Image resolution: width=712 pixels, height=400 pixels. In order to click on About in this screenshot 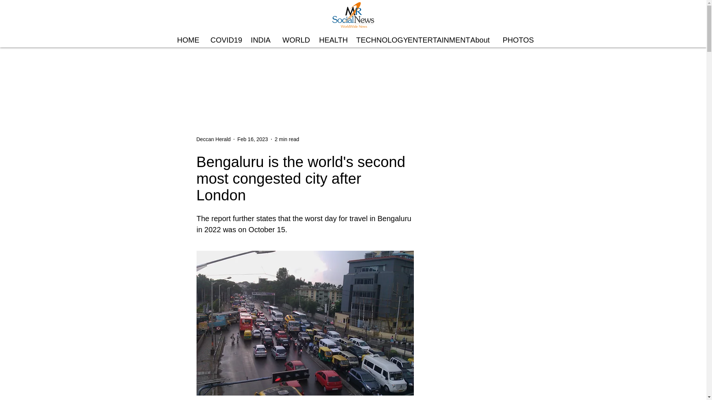, I will do `click(480, 40)`.